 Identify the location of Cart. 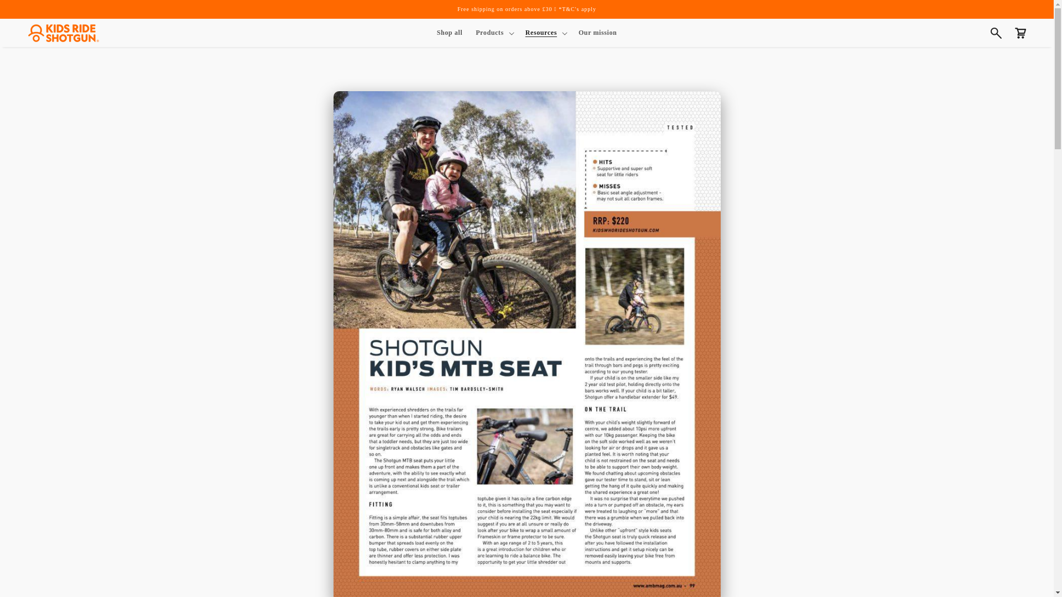
(1020, 33).